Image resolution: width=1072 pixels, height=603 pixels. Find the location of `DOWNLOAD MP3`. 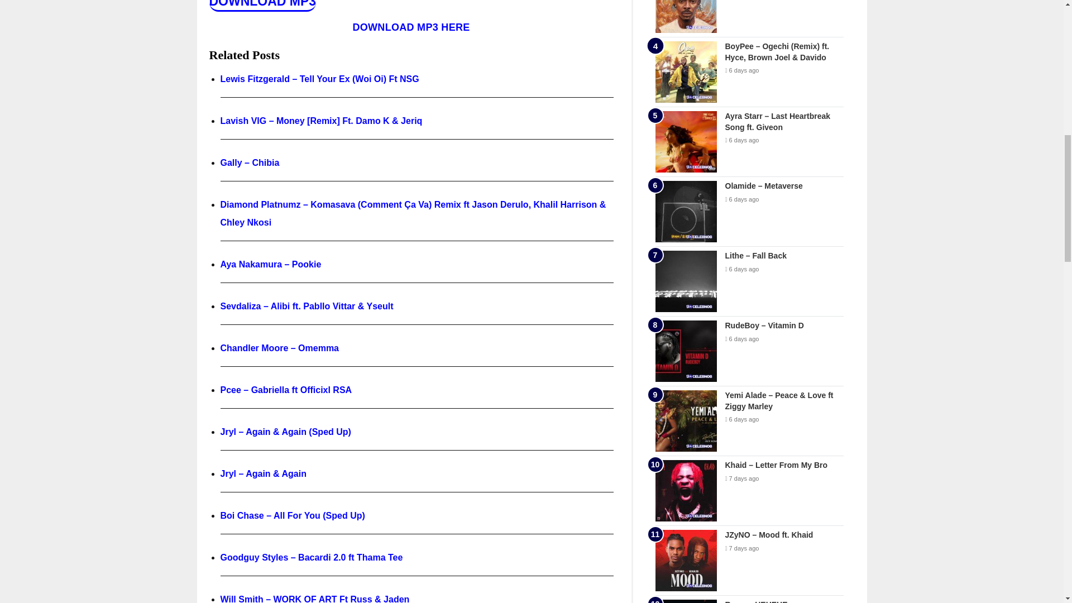

DOWNLOAD MP3 is located at coordinates (262, 4).